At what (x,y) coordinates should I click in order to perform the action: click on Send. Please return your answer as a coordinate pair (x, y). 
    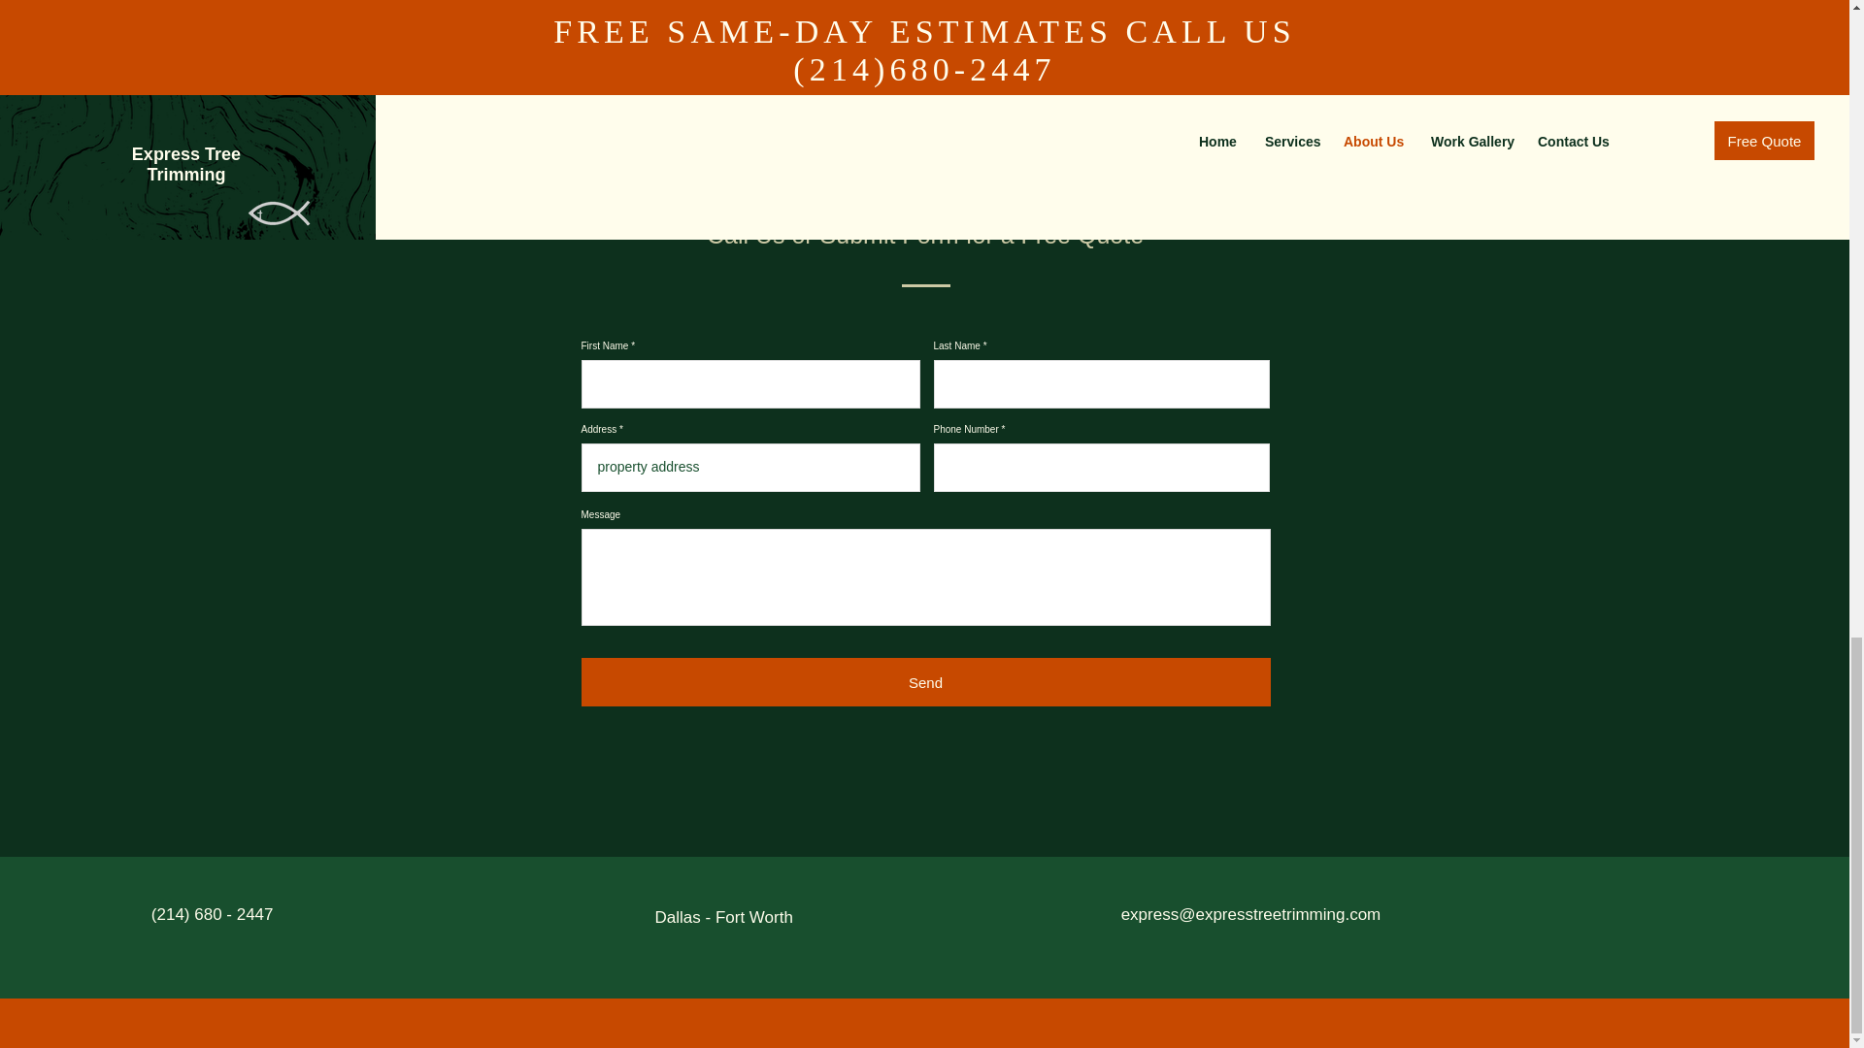
    Looking at the image, I should click on (924, 681).